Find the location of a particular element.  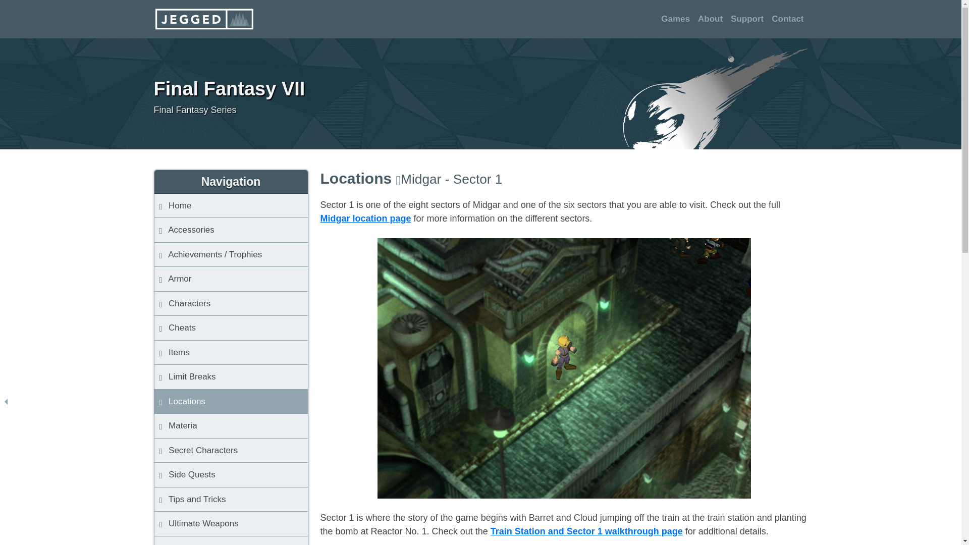

Armor is located at coordinates (231, 279).